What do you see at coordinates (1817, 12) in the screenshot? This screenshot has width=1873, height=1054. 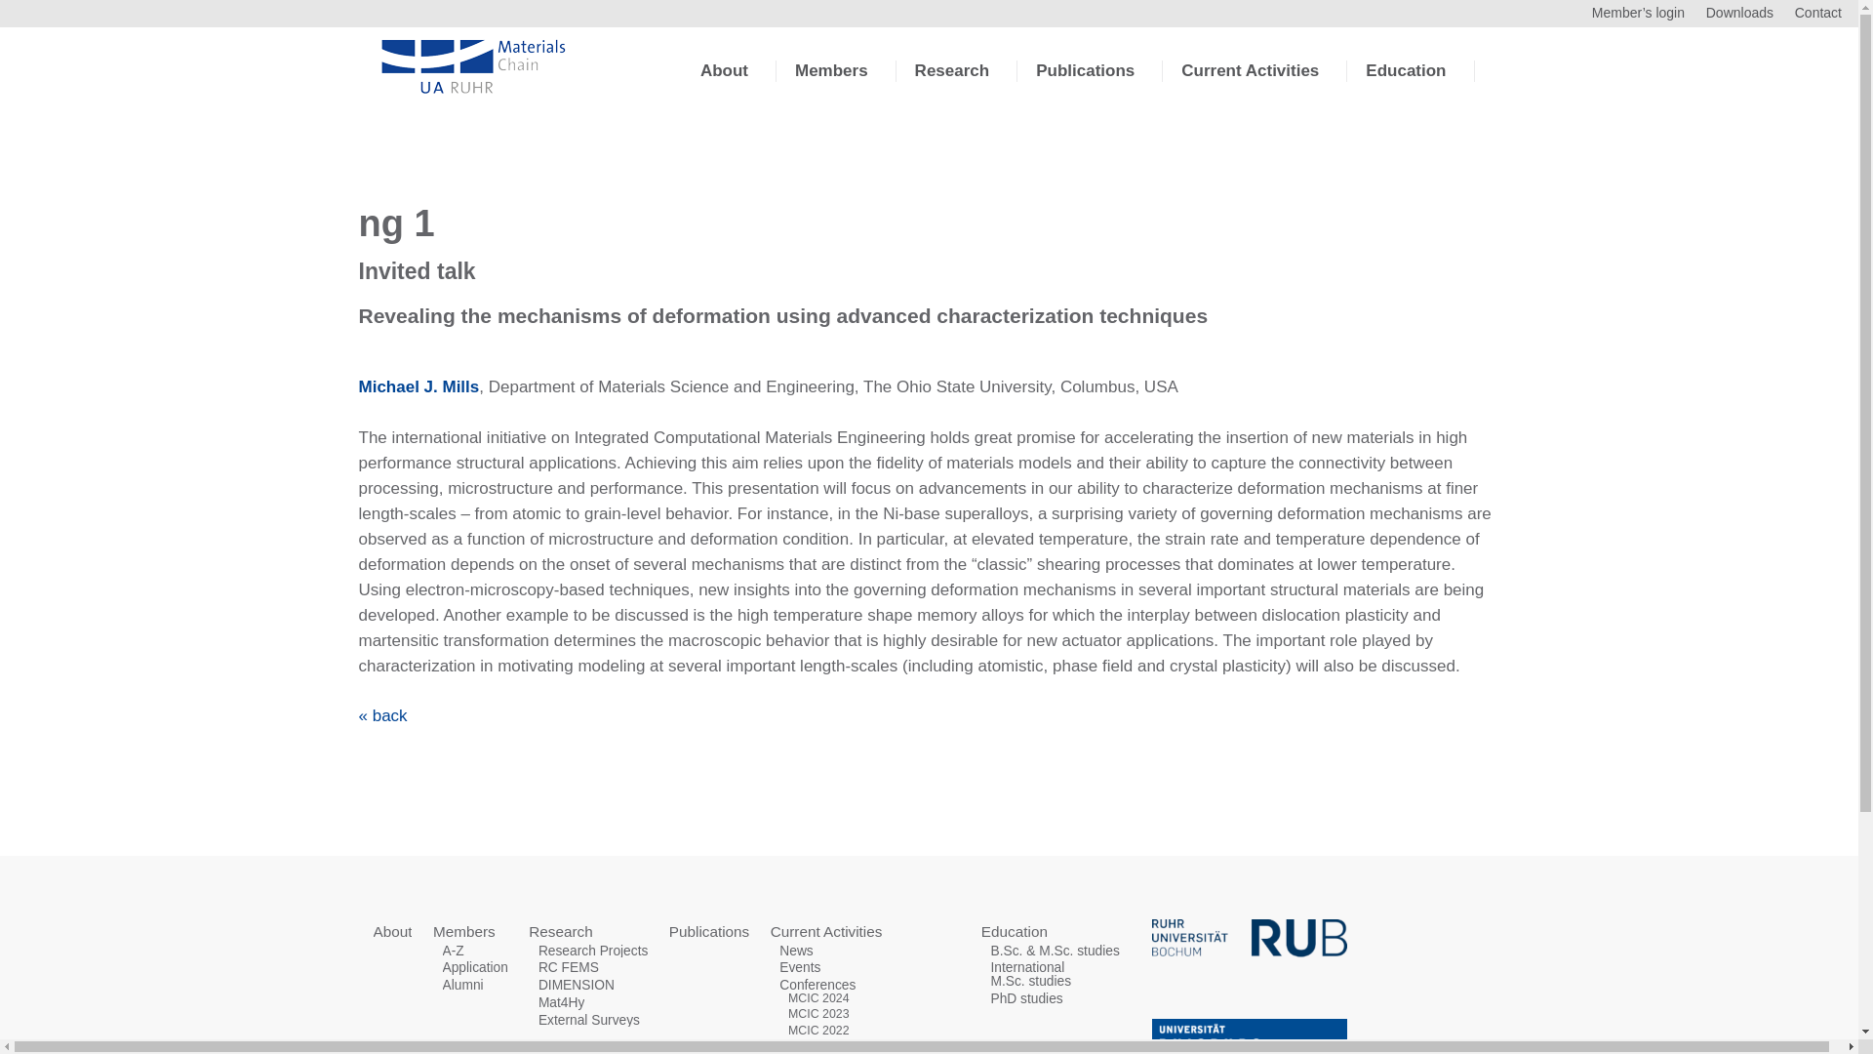 I see `Contact` at bounding box center [1817, 12].